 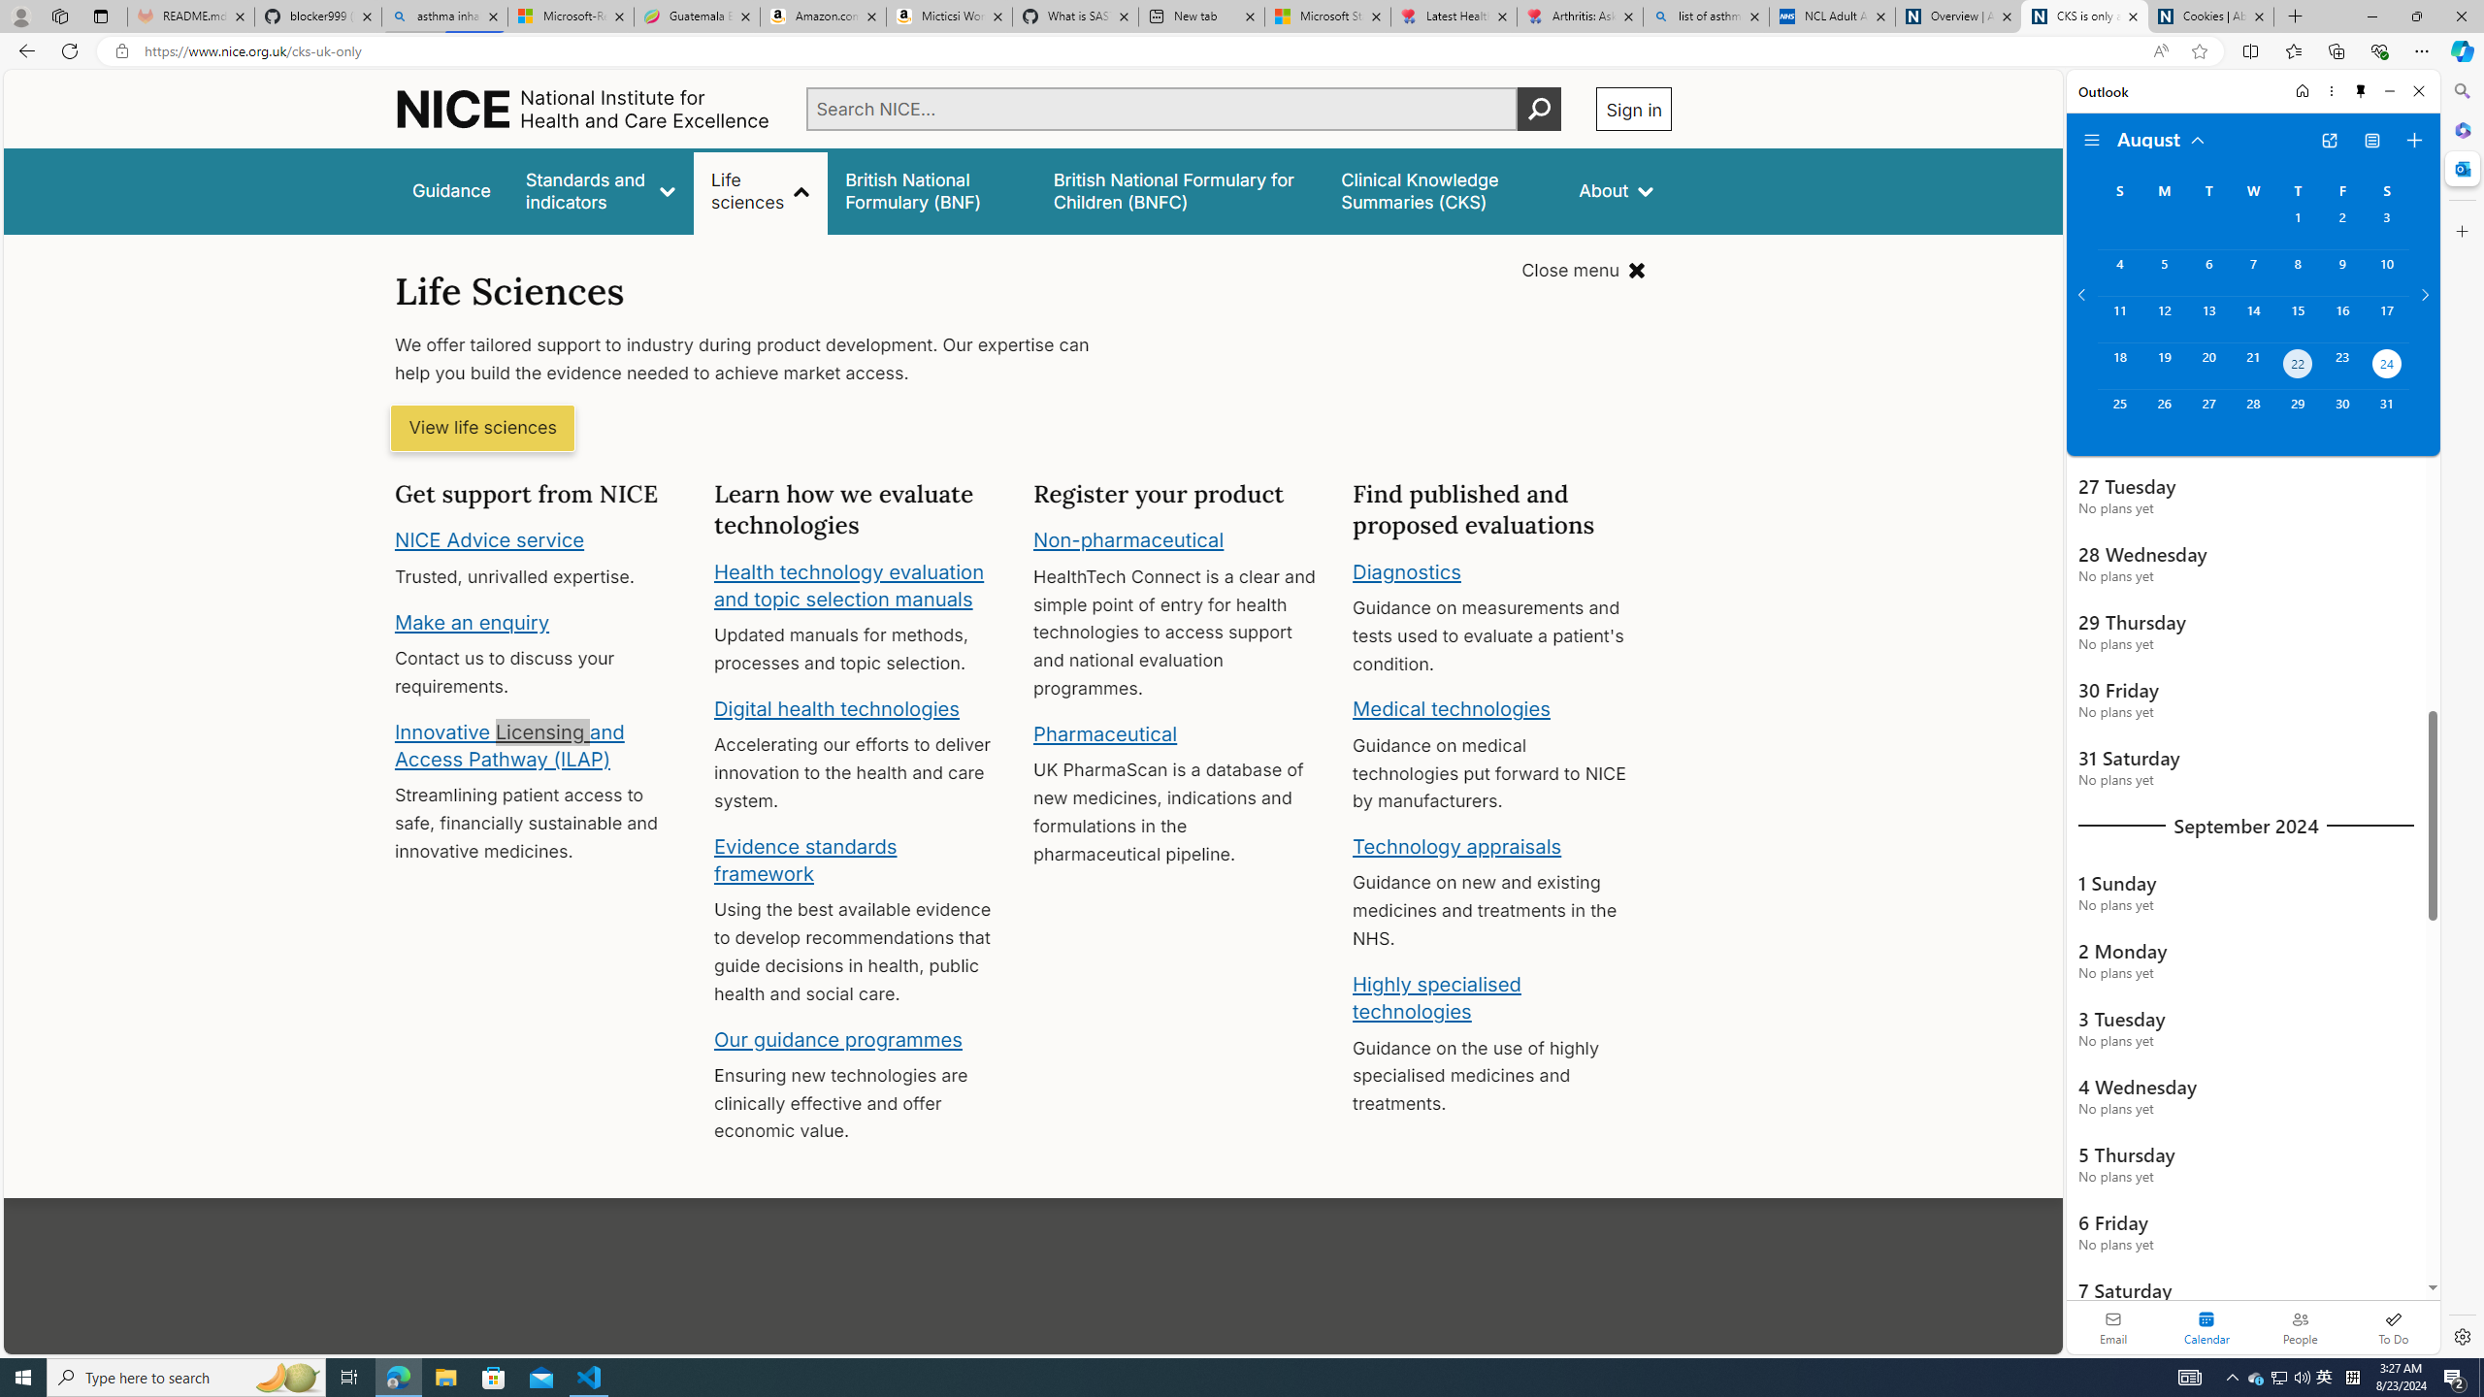 I want to click on Wednesday, August 21, 2024. , so click(x=2252, y=366).